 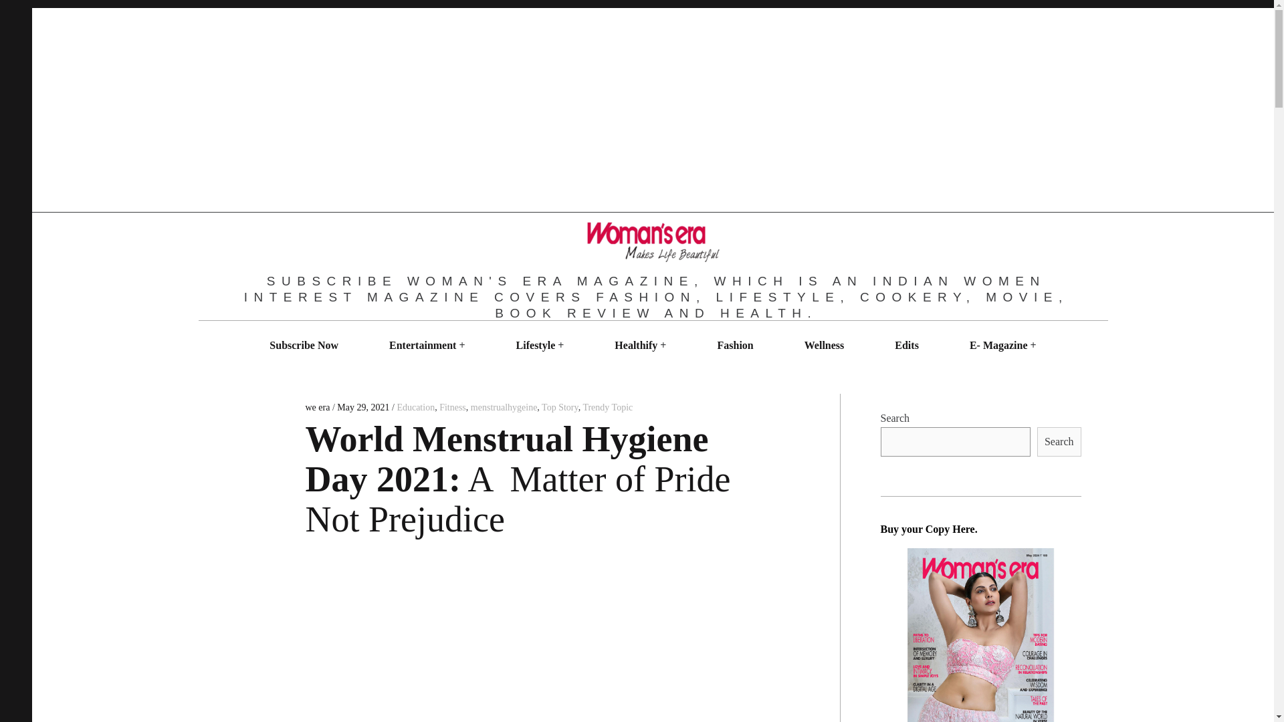 What do you see at coordinates (504, 406) in the screenshot?
I see `menstrualhygeine` at bounding box center [504, 406].